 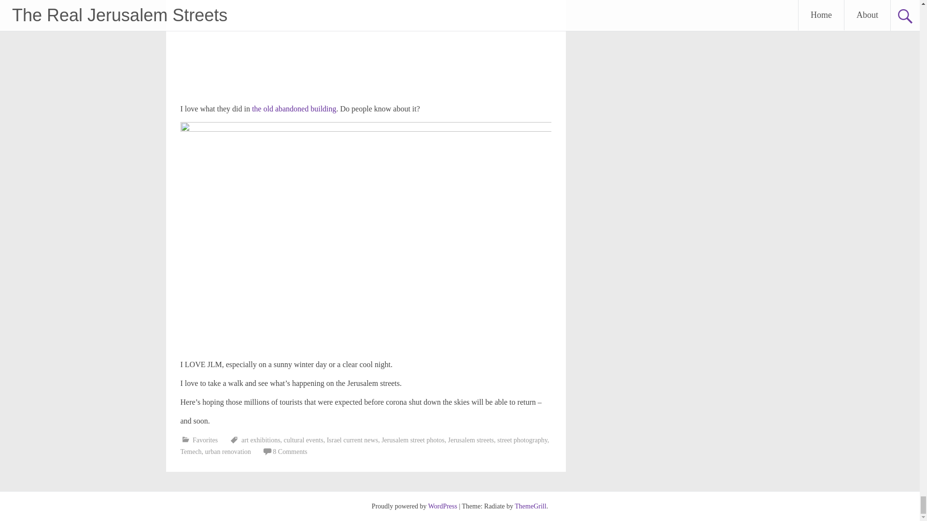 What do you see at coordinates (471, 440) in the screenshot?
I see `Jerusalem streets` at bounding box center [471, 440].